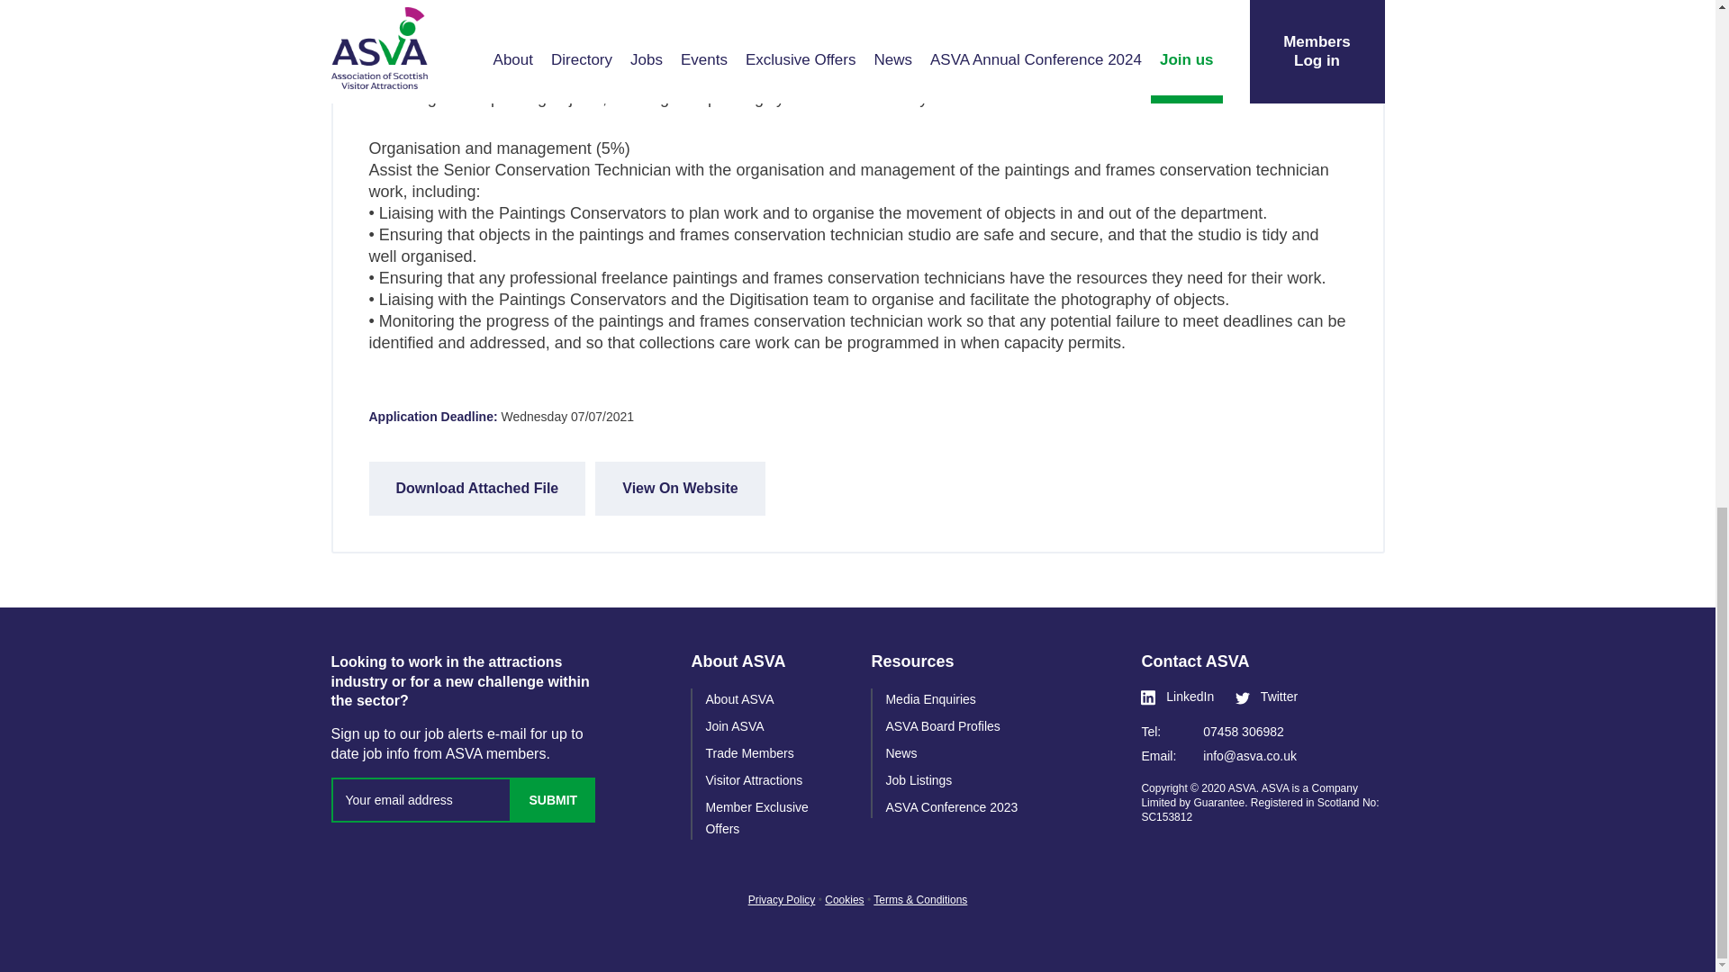  Describe the element at coordinates (843, 899) in the screenshot. I see `Cookies` at that location.